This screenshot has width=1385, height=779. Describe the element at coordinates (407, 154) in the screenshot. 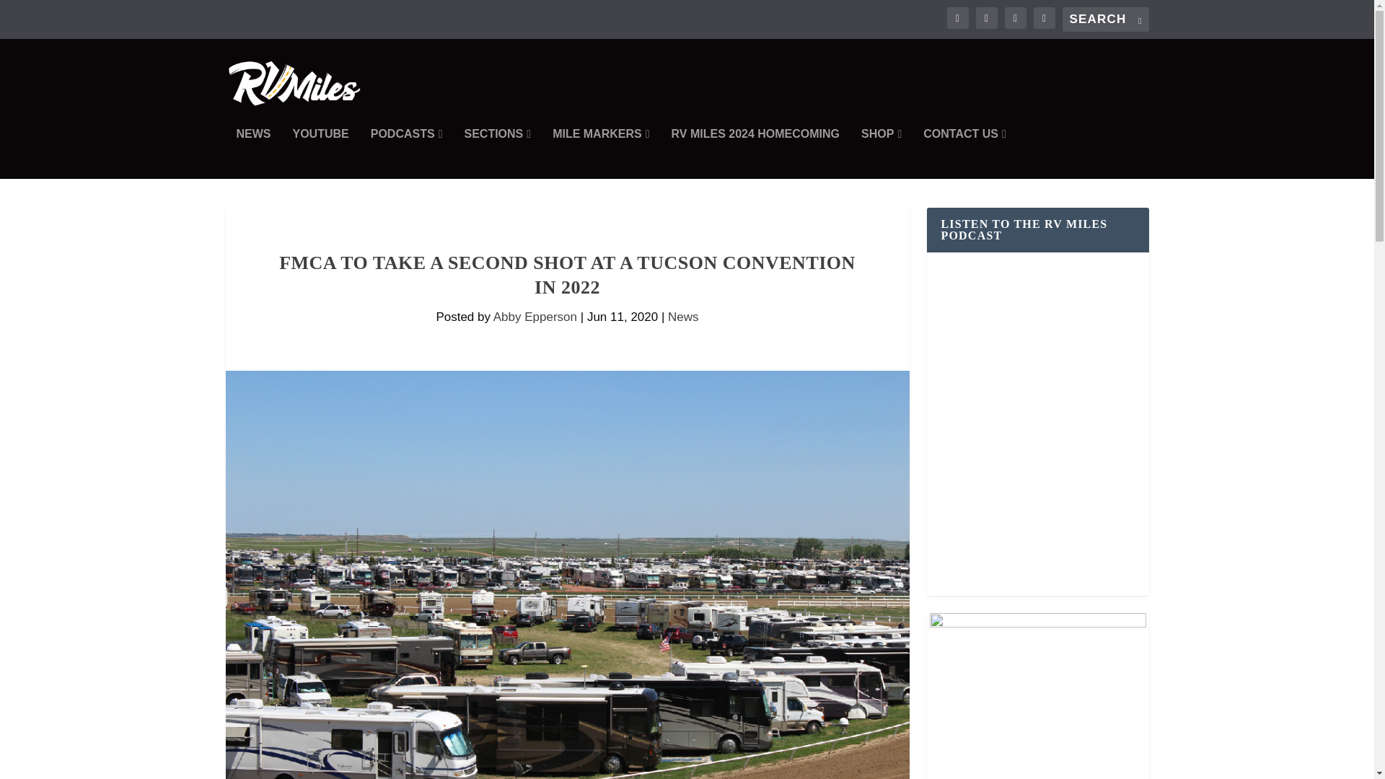

I see `PODCASTS` at that location.